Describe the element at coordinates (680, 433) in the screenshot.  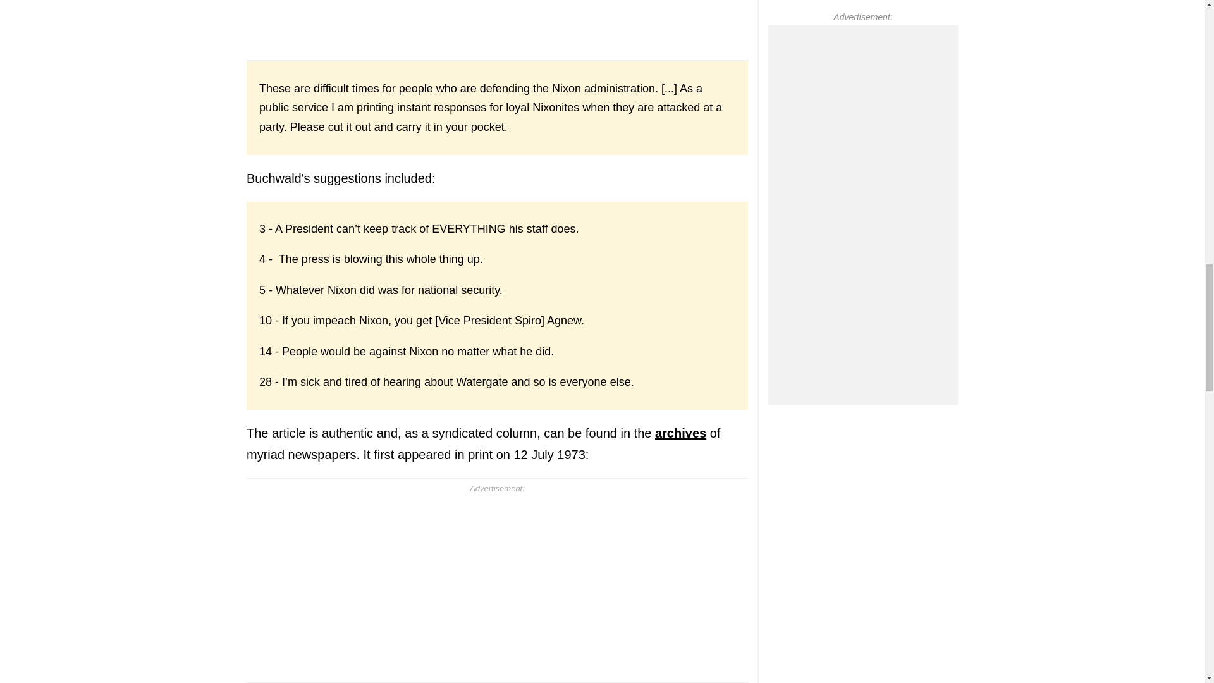
I see `archives` at that location.